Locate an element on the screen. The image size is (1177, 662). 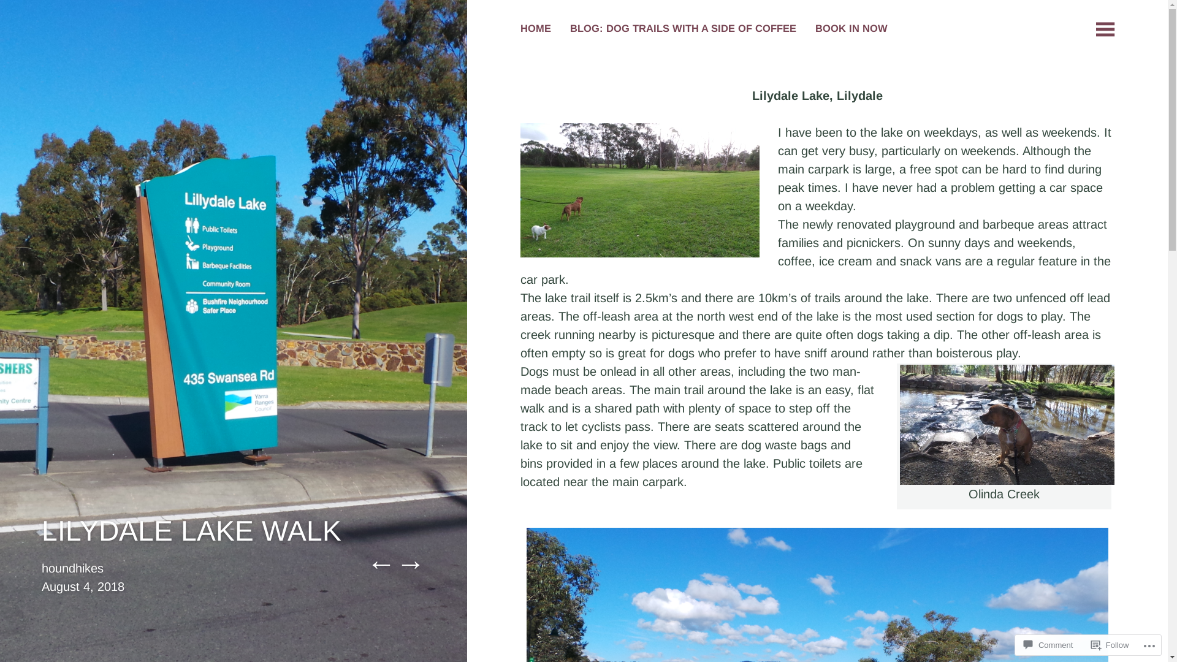
BLOG: DOG TRAILS WITH A SIDE OF COFFEE is located at coordinates (683, 30).